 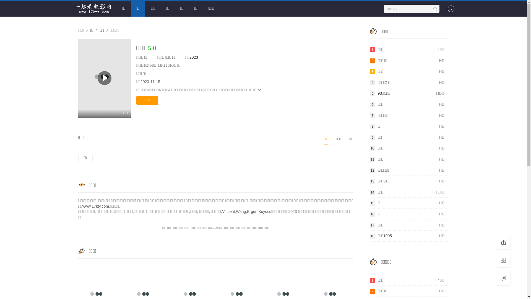 What do you see at coordinates (194, 57) in the screenshot?
I see `2023` at bounding box center [194, 57].